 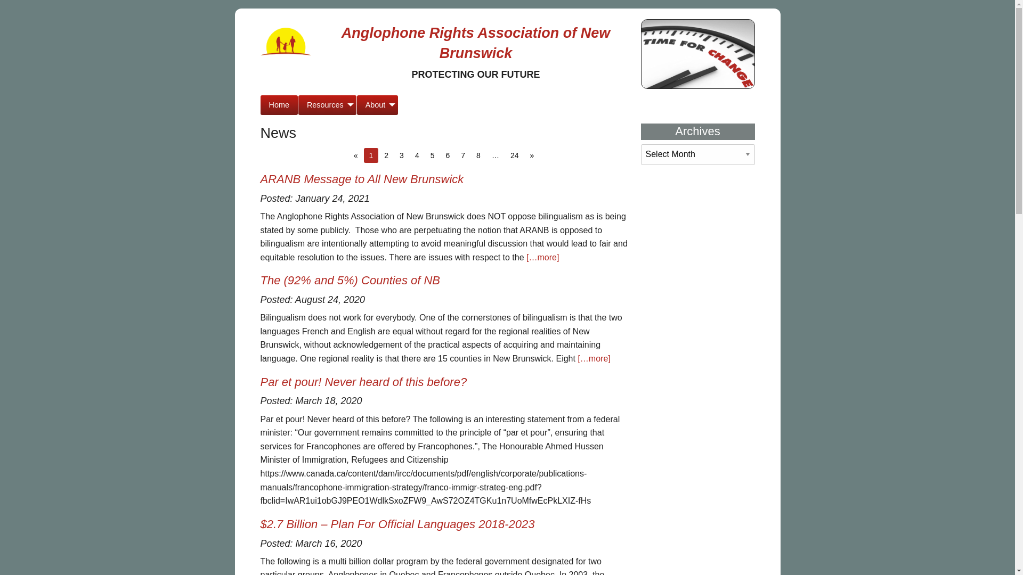 I want to click on The (92% and 5%) Counties of NB, so click(x=350, y=280).